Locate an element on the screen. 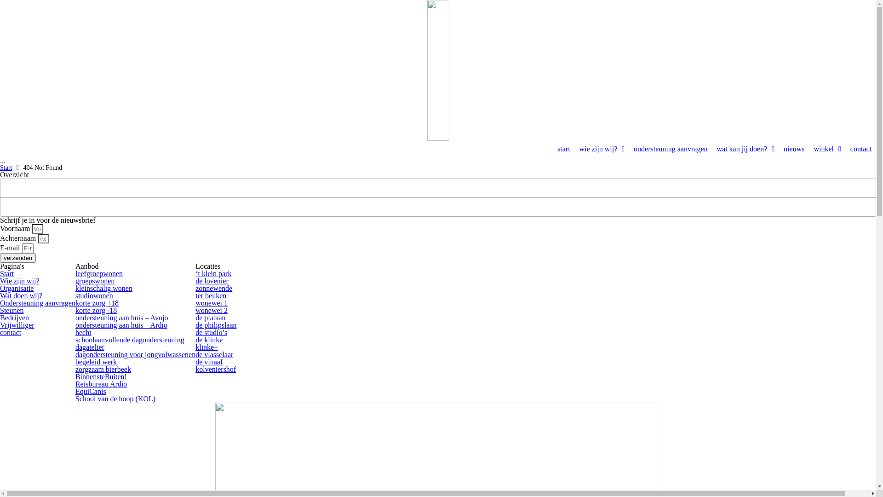 This screenshot has width=883, height=497. studiowonen is located at coordinates (94, 295).